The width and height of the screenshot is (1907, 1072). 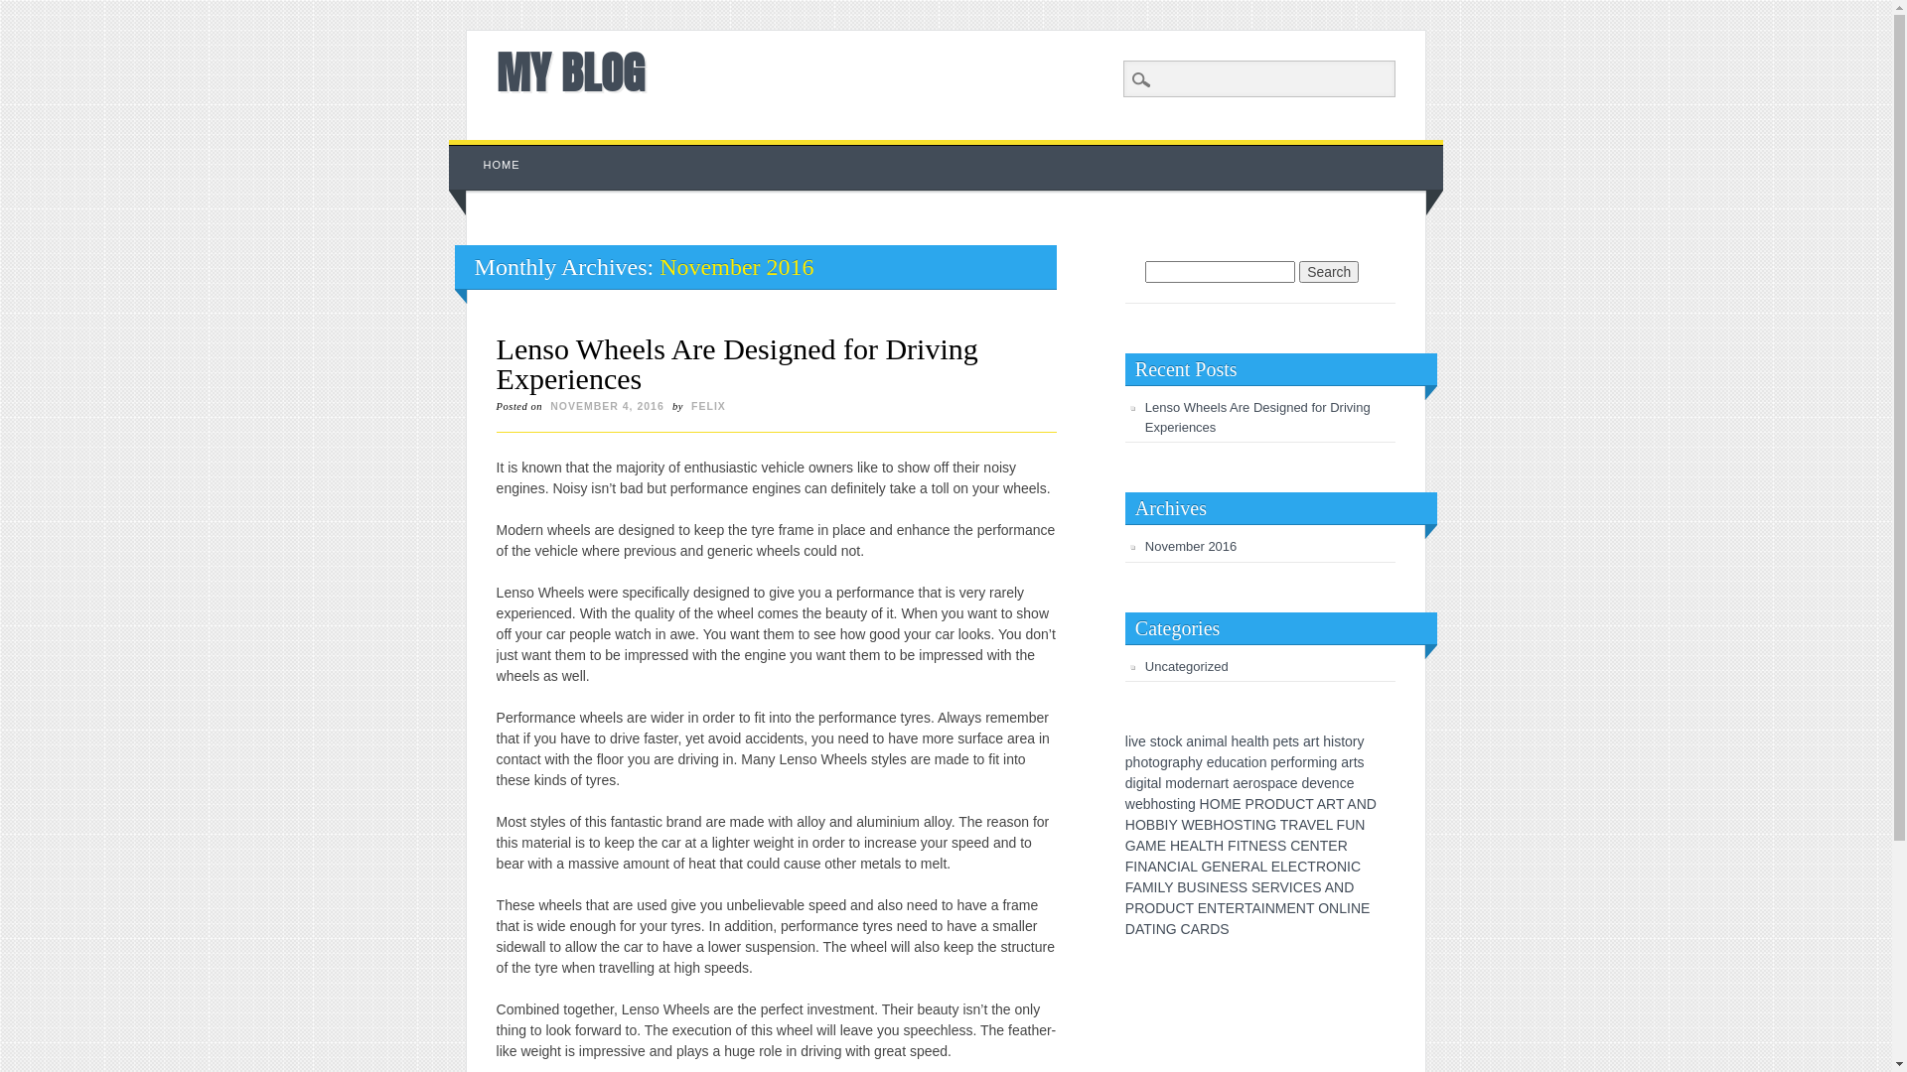 What do you see at coordinates (1232, 846) in the screenshot?
I see `F` at bounding box center [1232, 846].